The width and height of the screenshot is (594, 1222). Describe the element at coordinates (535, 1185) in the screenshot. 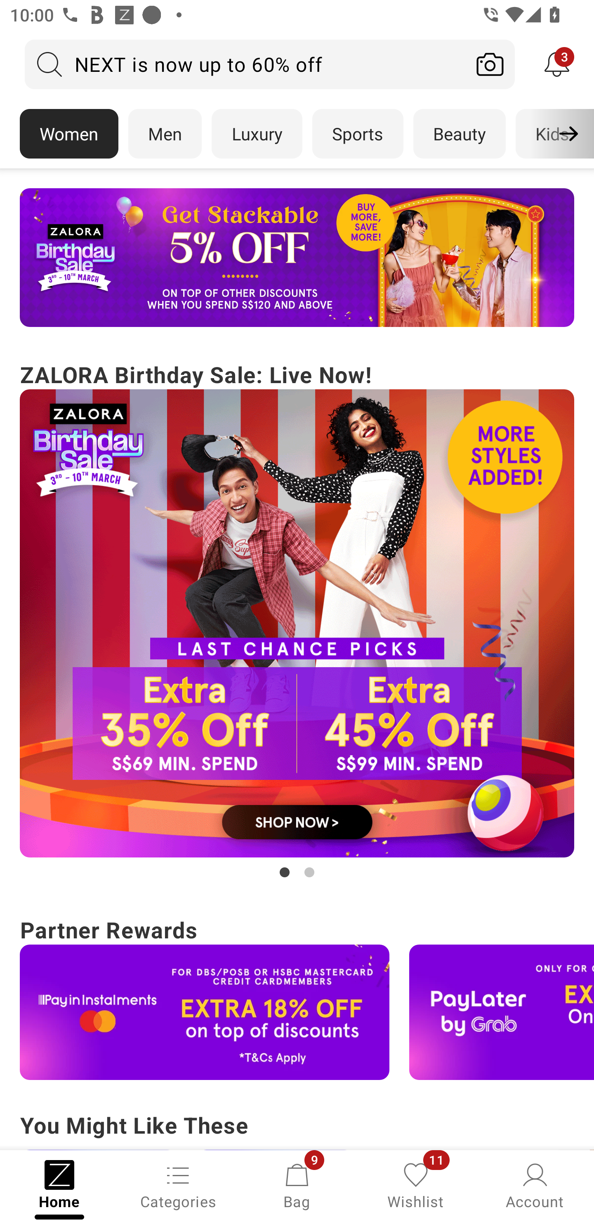

I see `Account` at that location.